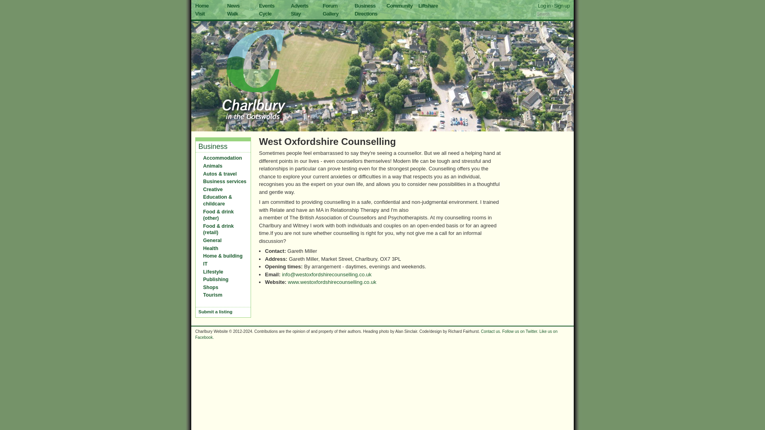 The height and width of the screenshot is (430, 765). What do you see at coordinates (202, 6) in the screenshot?
I see `Home` at bounding box center [202, 6].